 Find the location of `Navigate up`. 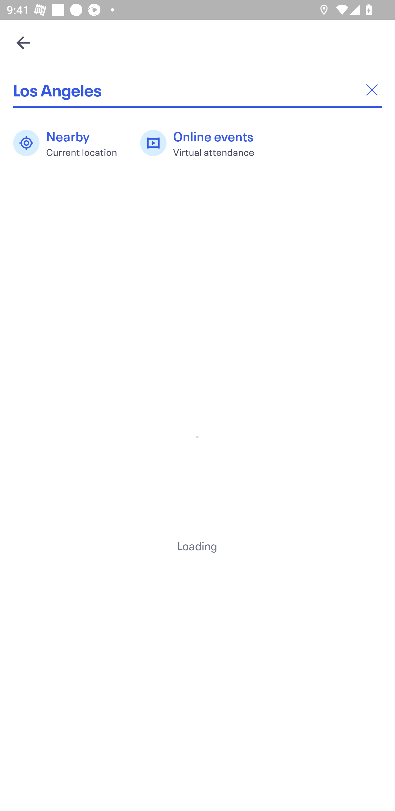

Navigate up is located at coordinates (23, 42).